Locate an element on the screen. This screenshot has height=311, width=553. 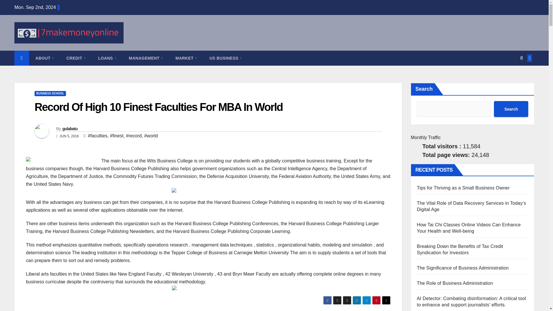
LOANS is located at coordinates (107, 58).